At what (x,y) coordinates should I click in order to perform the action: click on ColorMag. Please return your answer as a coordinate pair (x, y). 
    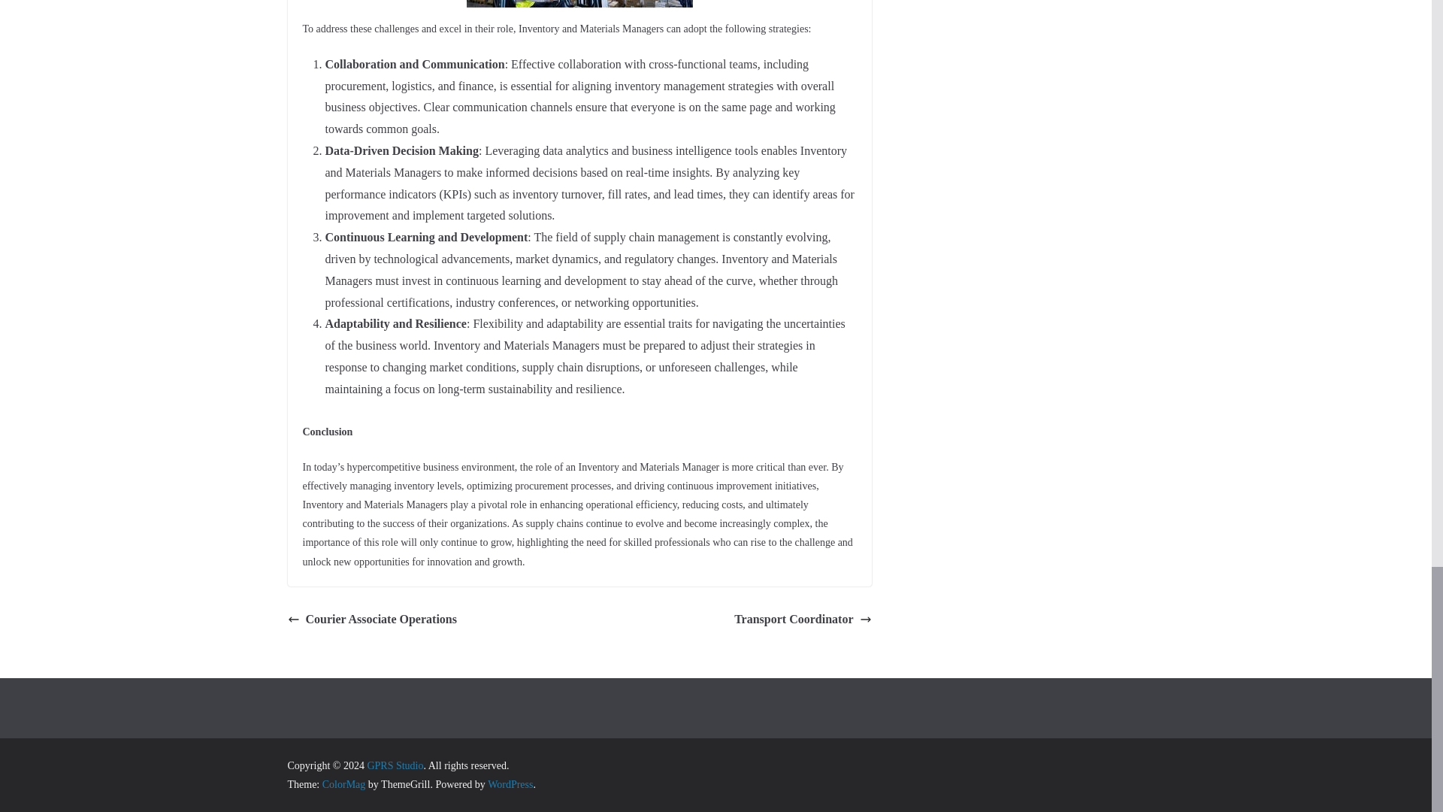
    Looking at the image, I should click on (344, 783).